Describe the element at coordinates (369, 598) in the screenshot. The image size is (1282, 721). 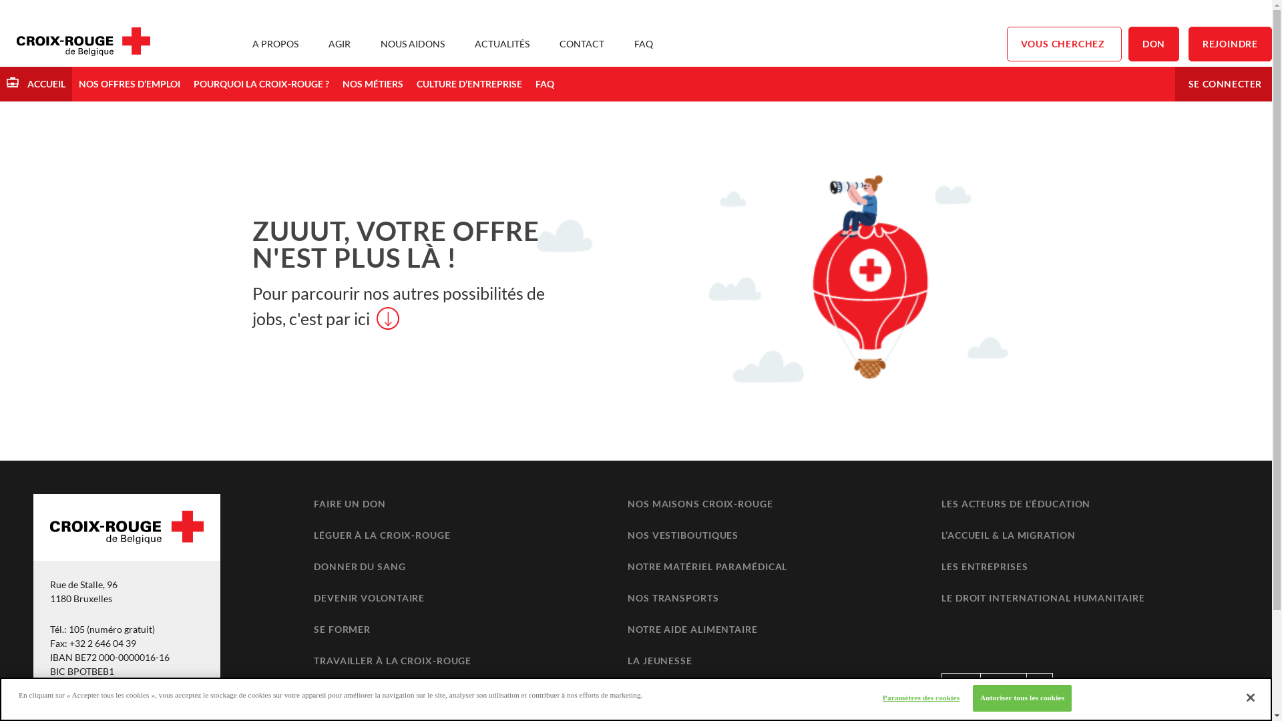
I see `DEVENIR VOLONTAIRE` at that location.